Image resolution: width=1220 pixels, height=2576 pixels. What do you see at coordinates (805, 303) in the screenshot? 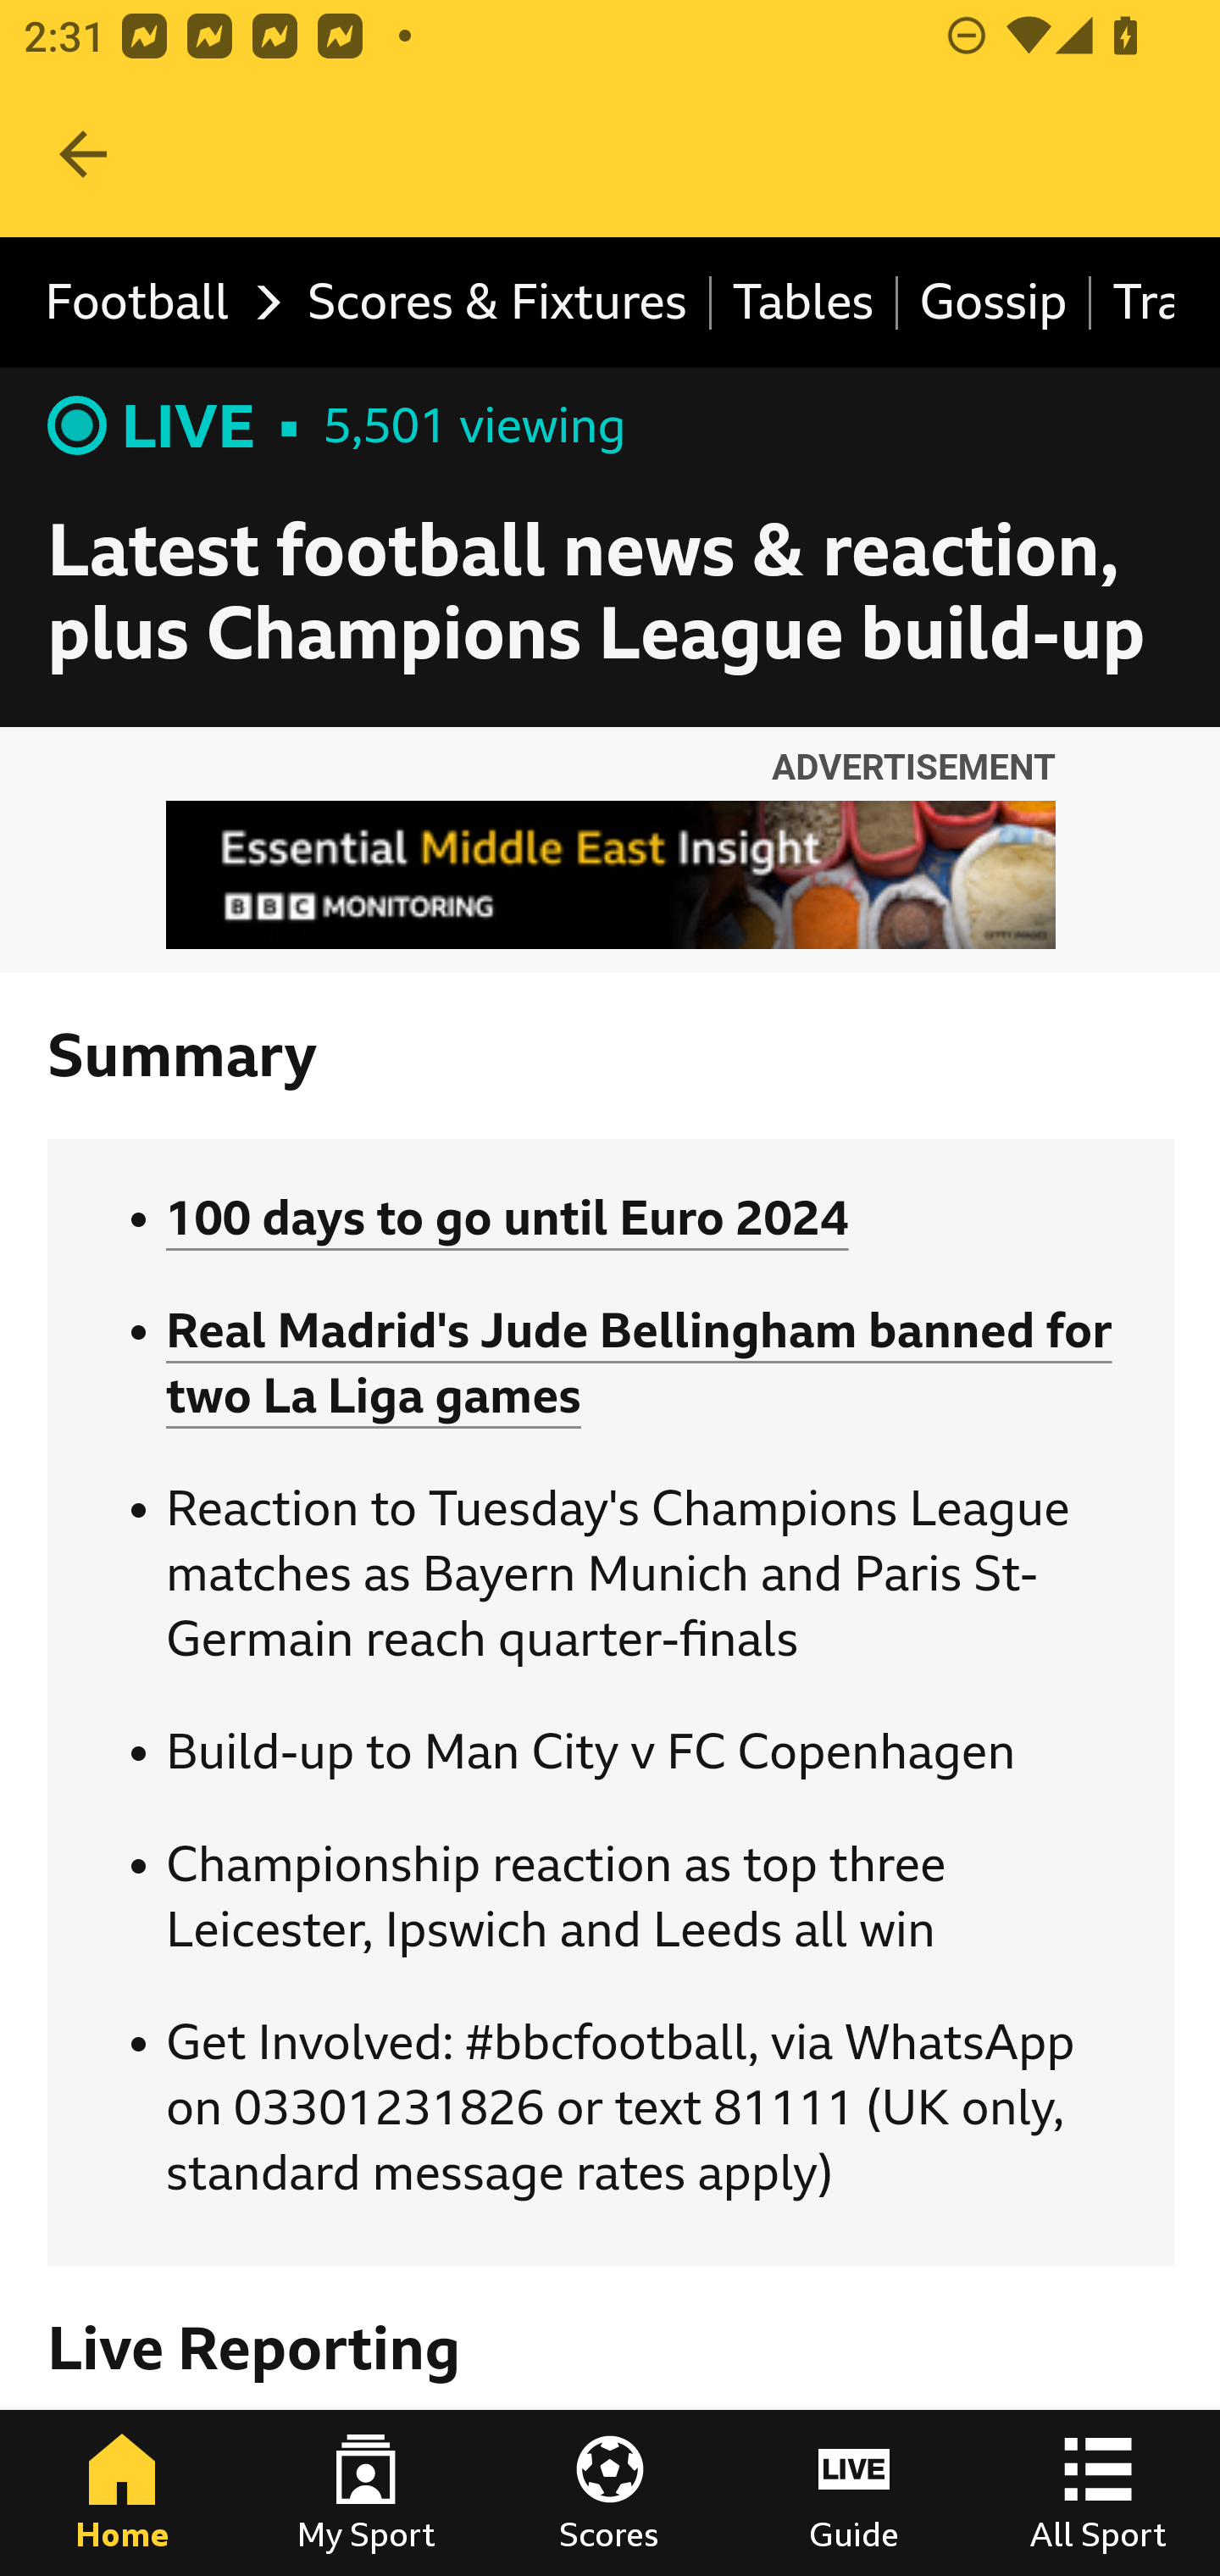
I see `Tables` at bounding box center [805, 303].